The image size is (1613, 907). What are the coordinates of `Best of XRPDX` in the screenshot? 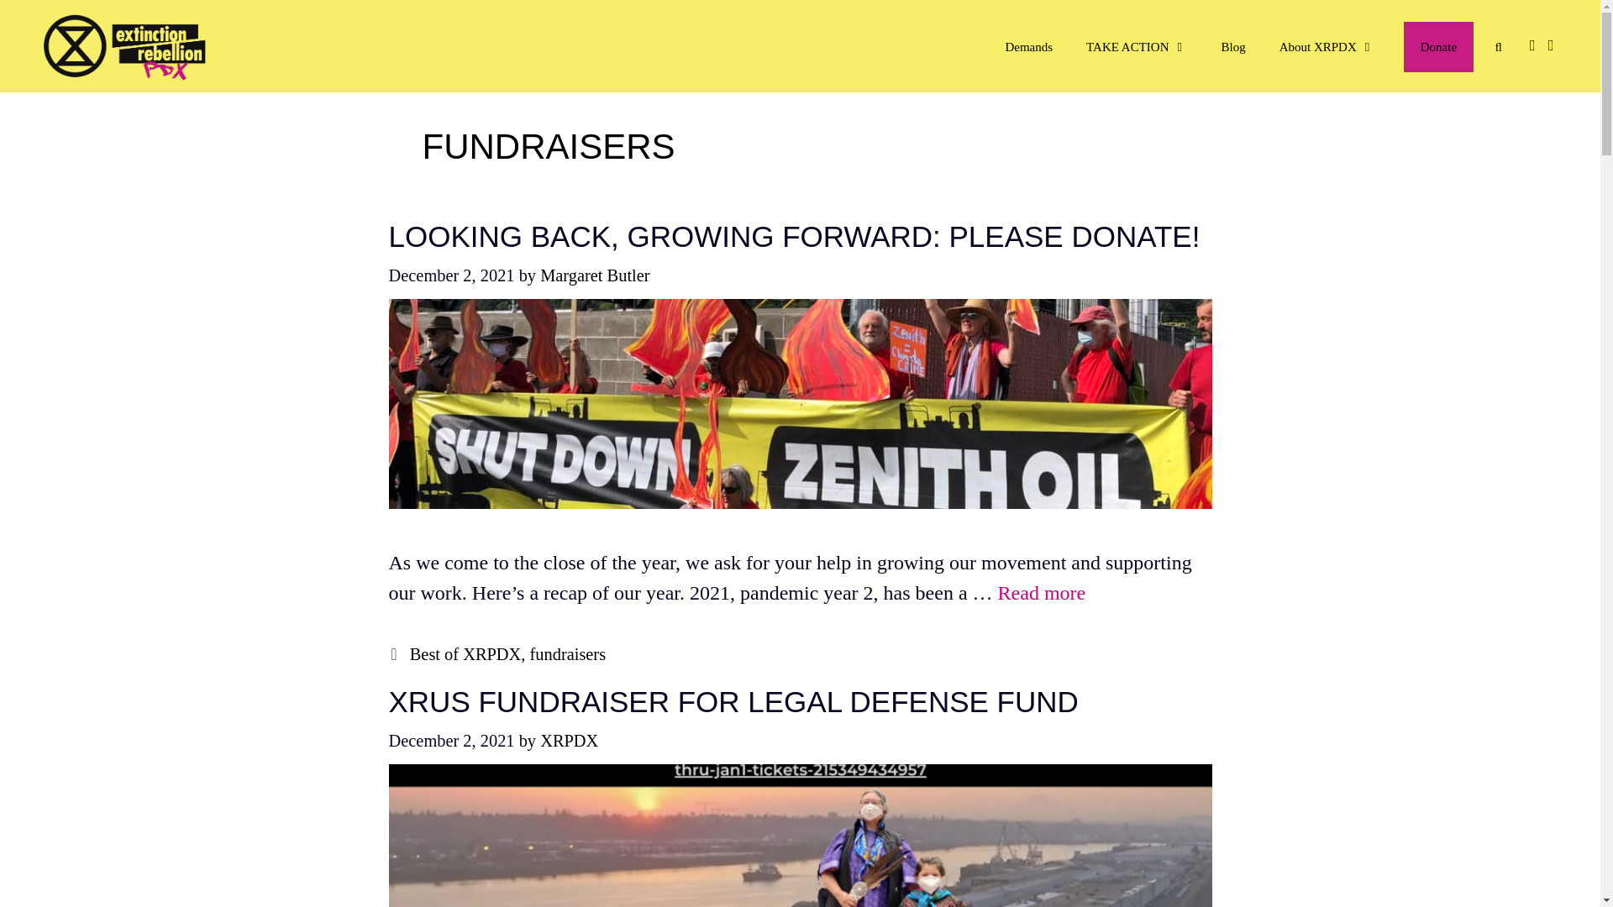 It's located at (465, 653).